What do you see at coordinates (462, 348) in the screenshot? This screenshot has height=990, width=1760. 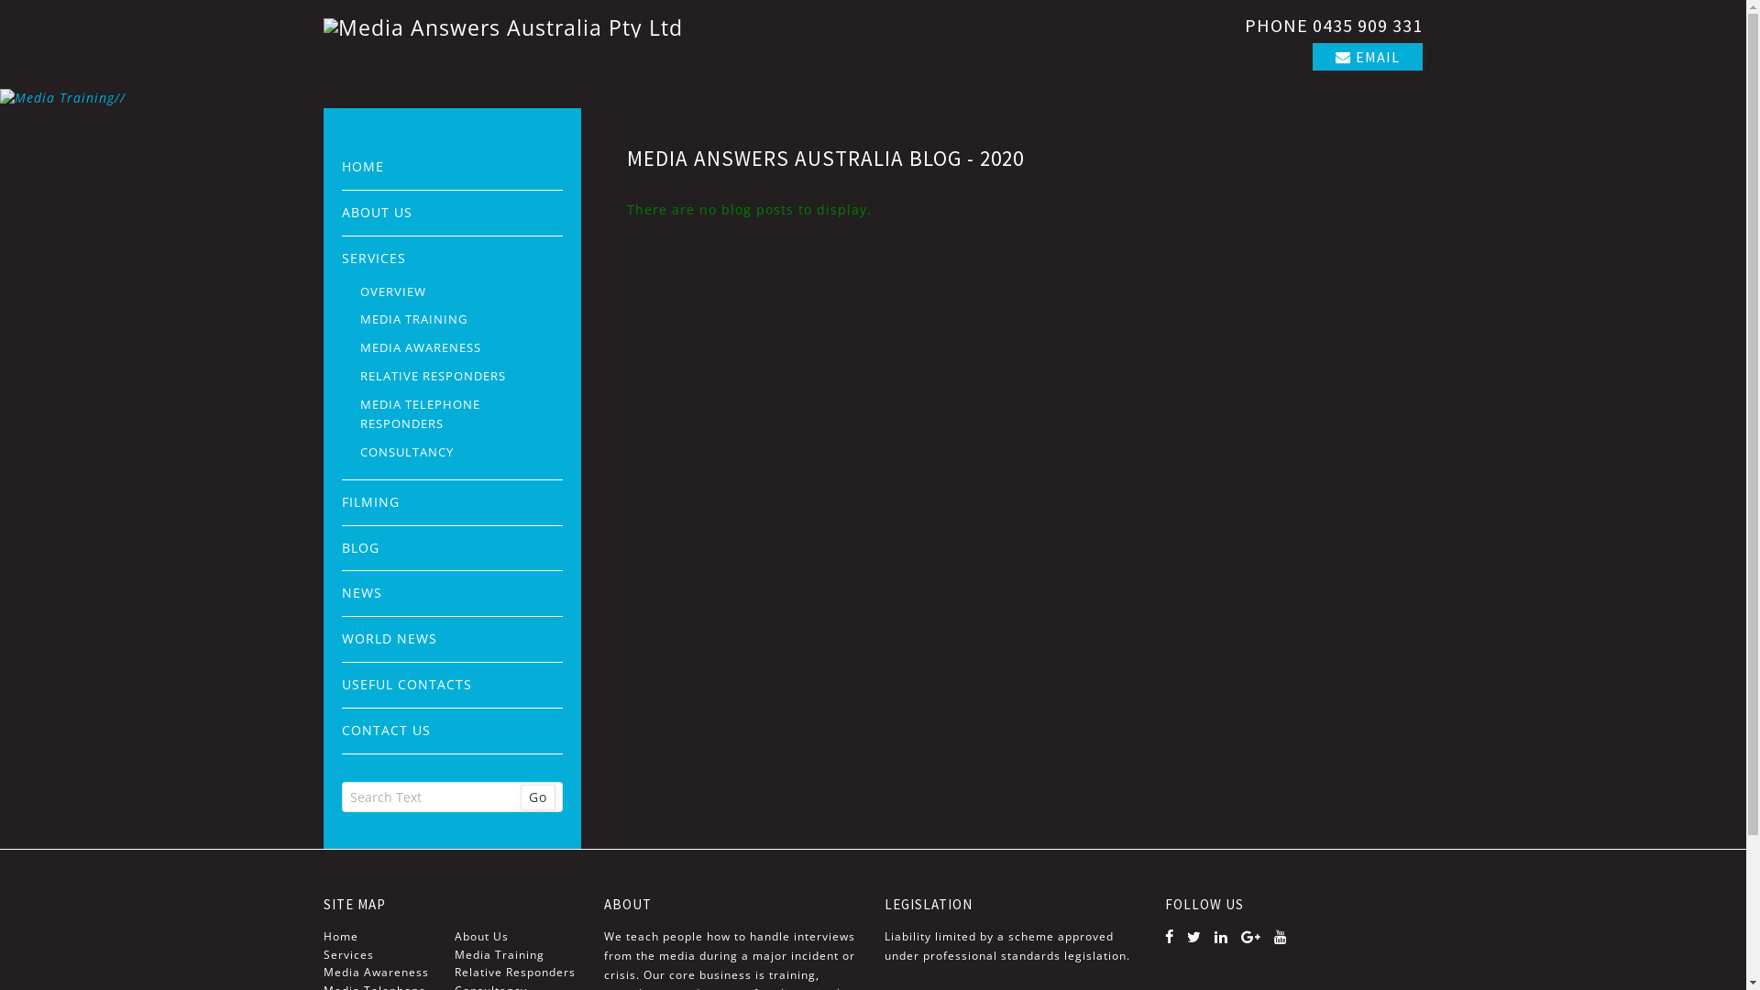 I see `MEDIA AWARENESS` at bounding box center [462, 348].